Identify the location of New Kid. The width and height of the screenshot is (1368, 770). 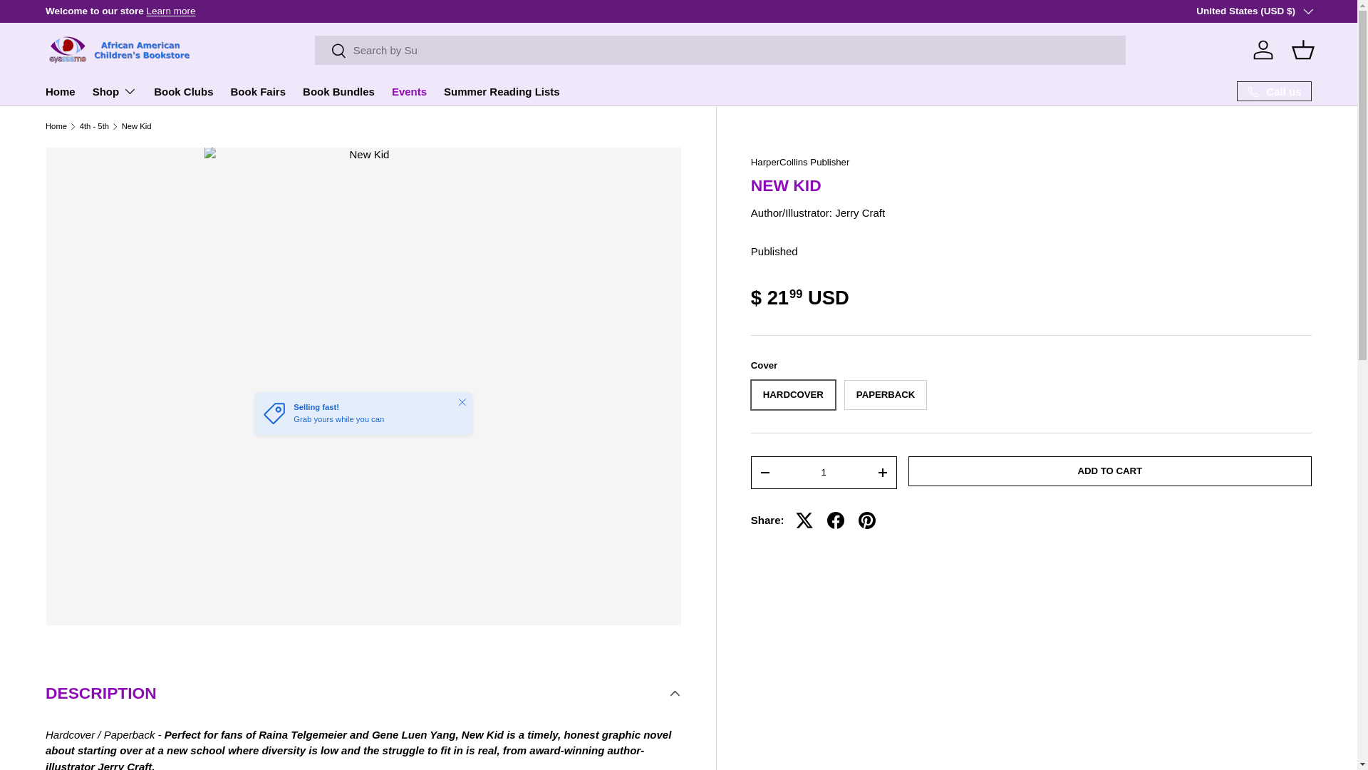
(137, 125).